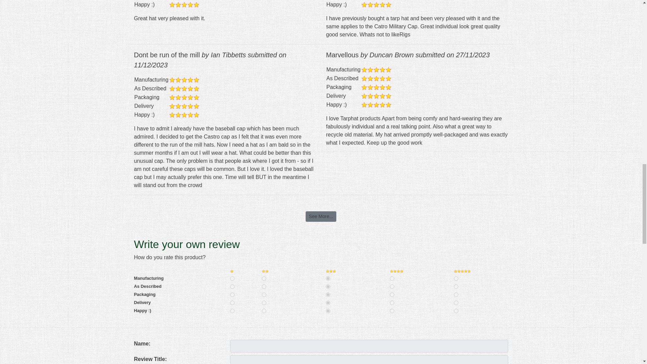 Image resolution: width=647 pixels, height=364 pixels. What do you see at coordinates (232, 295) in the screenshot?
I see `RadioButton11` at bounding box center [232, 295].